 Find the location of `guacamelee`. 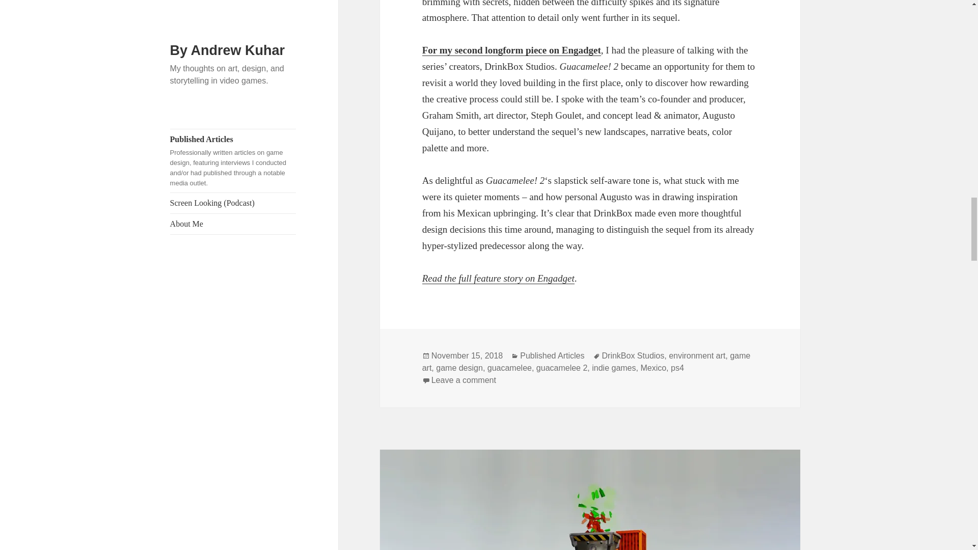

guacamelee is located at coordinates (509, 368).